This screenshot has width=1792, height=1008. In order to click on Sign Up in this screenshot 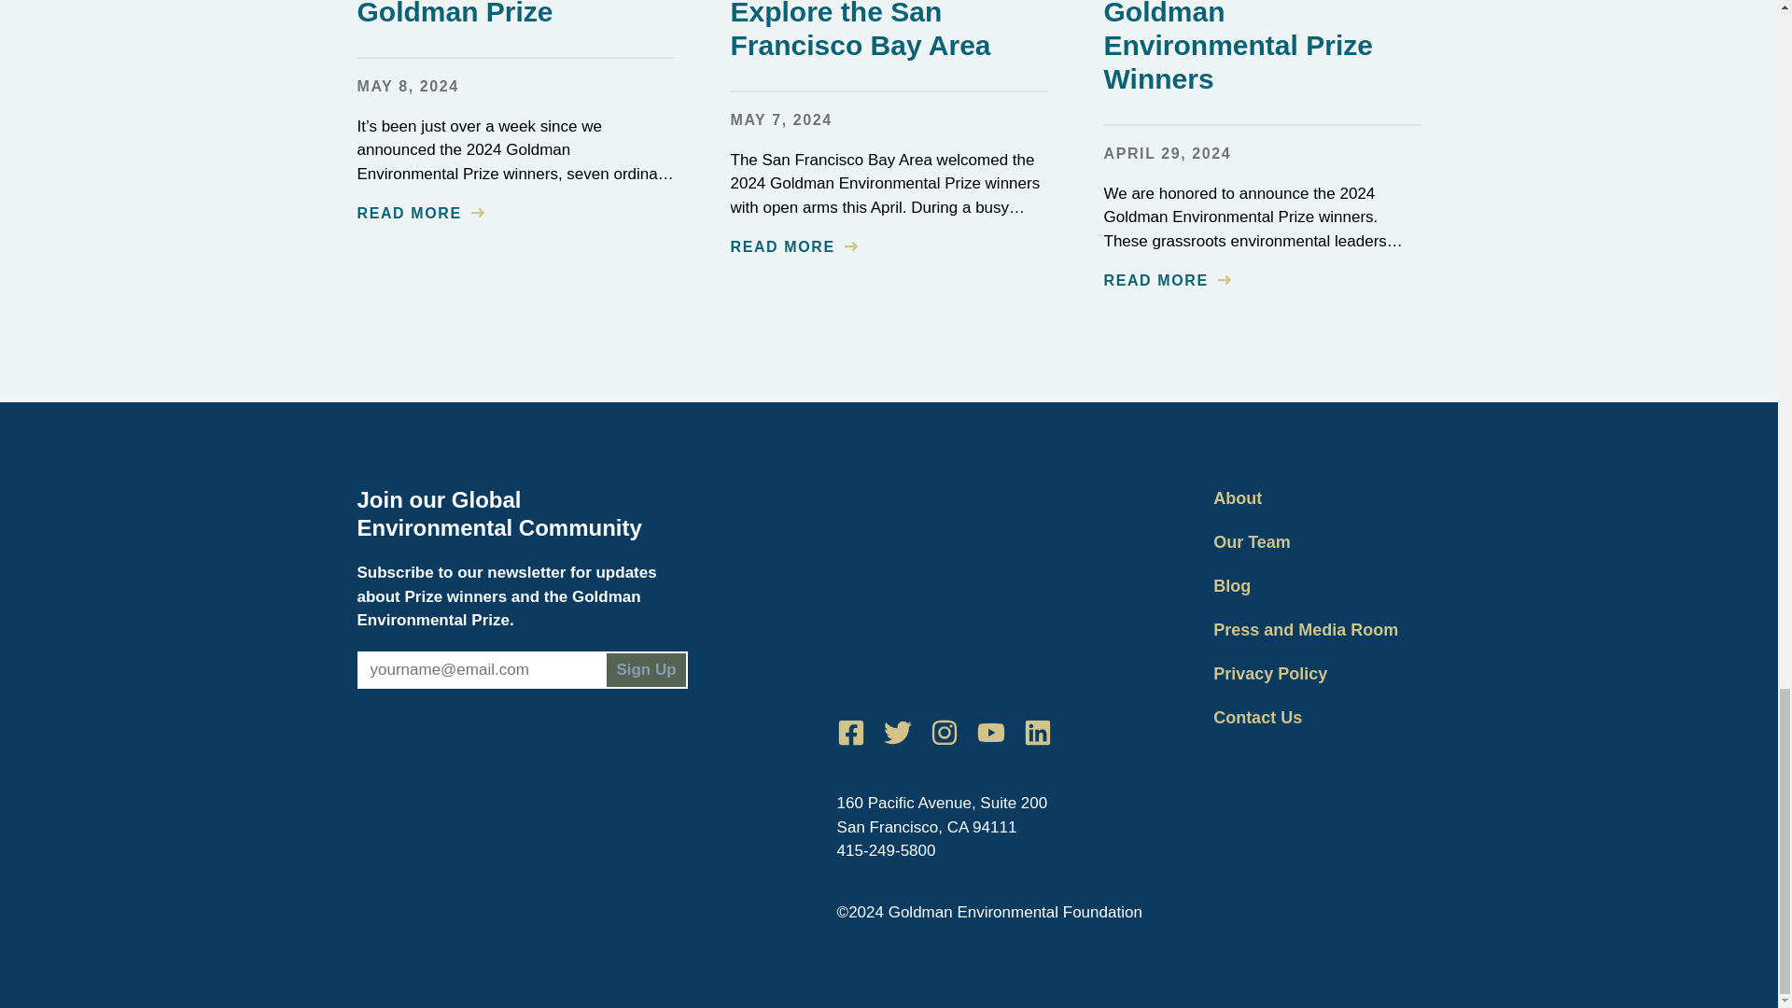, I will do `click(646, 669)`.